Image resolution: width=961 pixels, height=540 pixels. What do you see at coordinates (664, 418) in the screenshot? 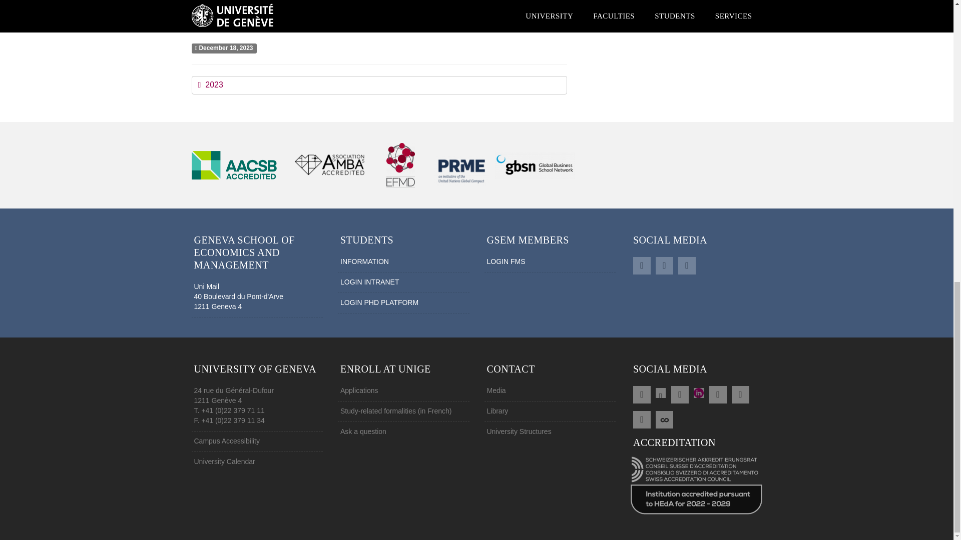
I see `Coursera` at bounding box center [664, 418].